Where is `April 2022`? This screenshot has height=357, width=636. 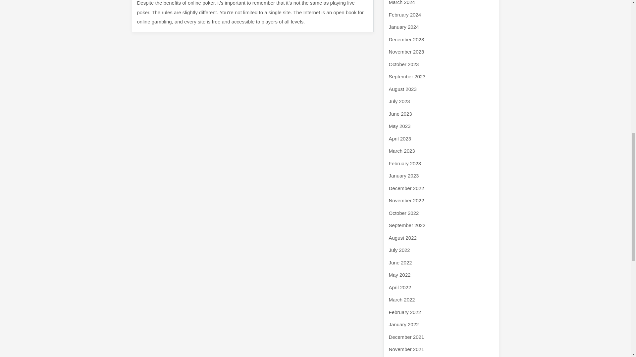 April 2022 is located at coordinates (400, 287).